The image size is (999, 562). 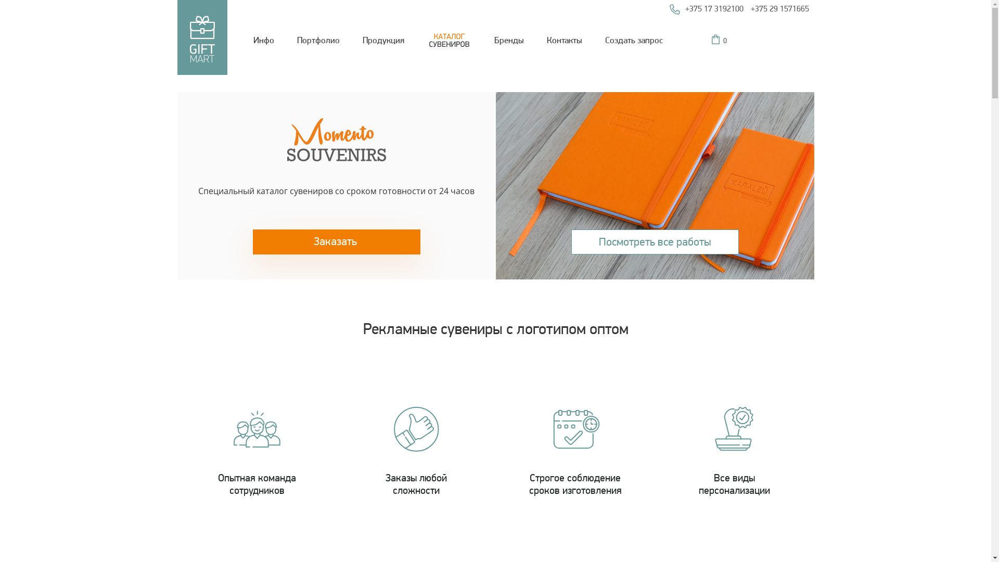 I want to click on 0, so click(x=722, y=39).